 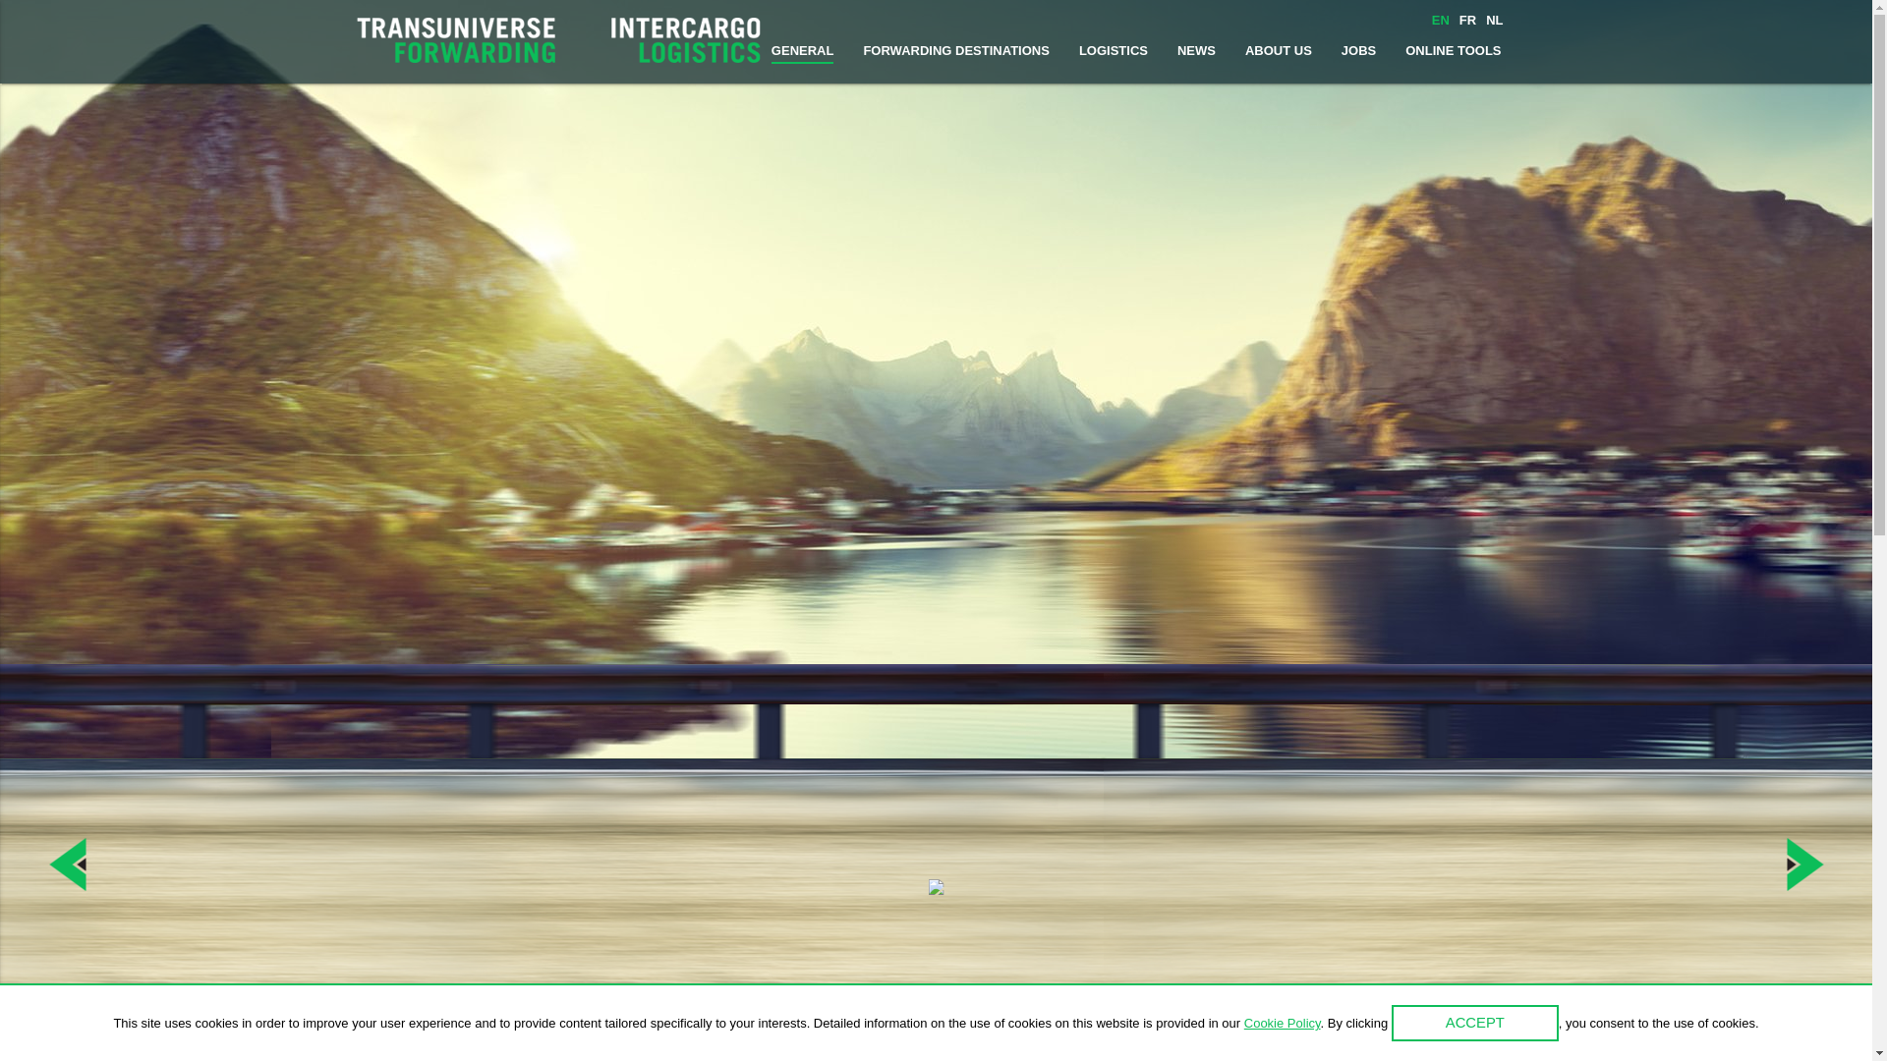 I want to click on FR, so click(x=1468, y=21).